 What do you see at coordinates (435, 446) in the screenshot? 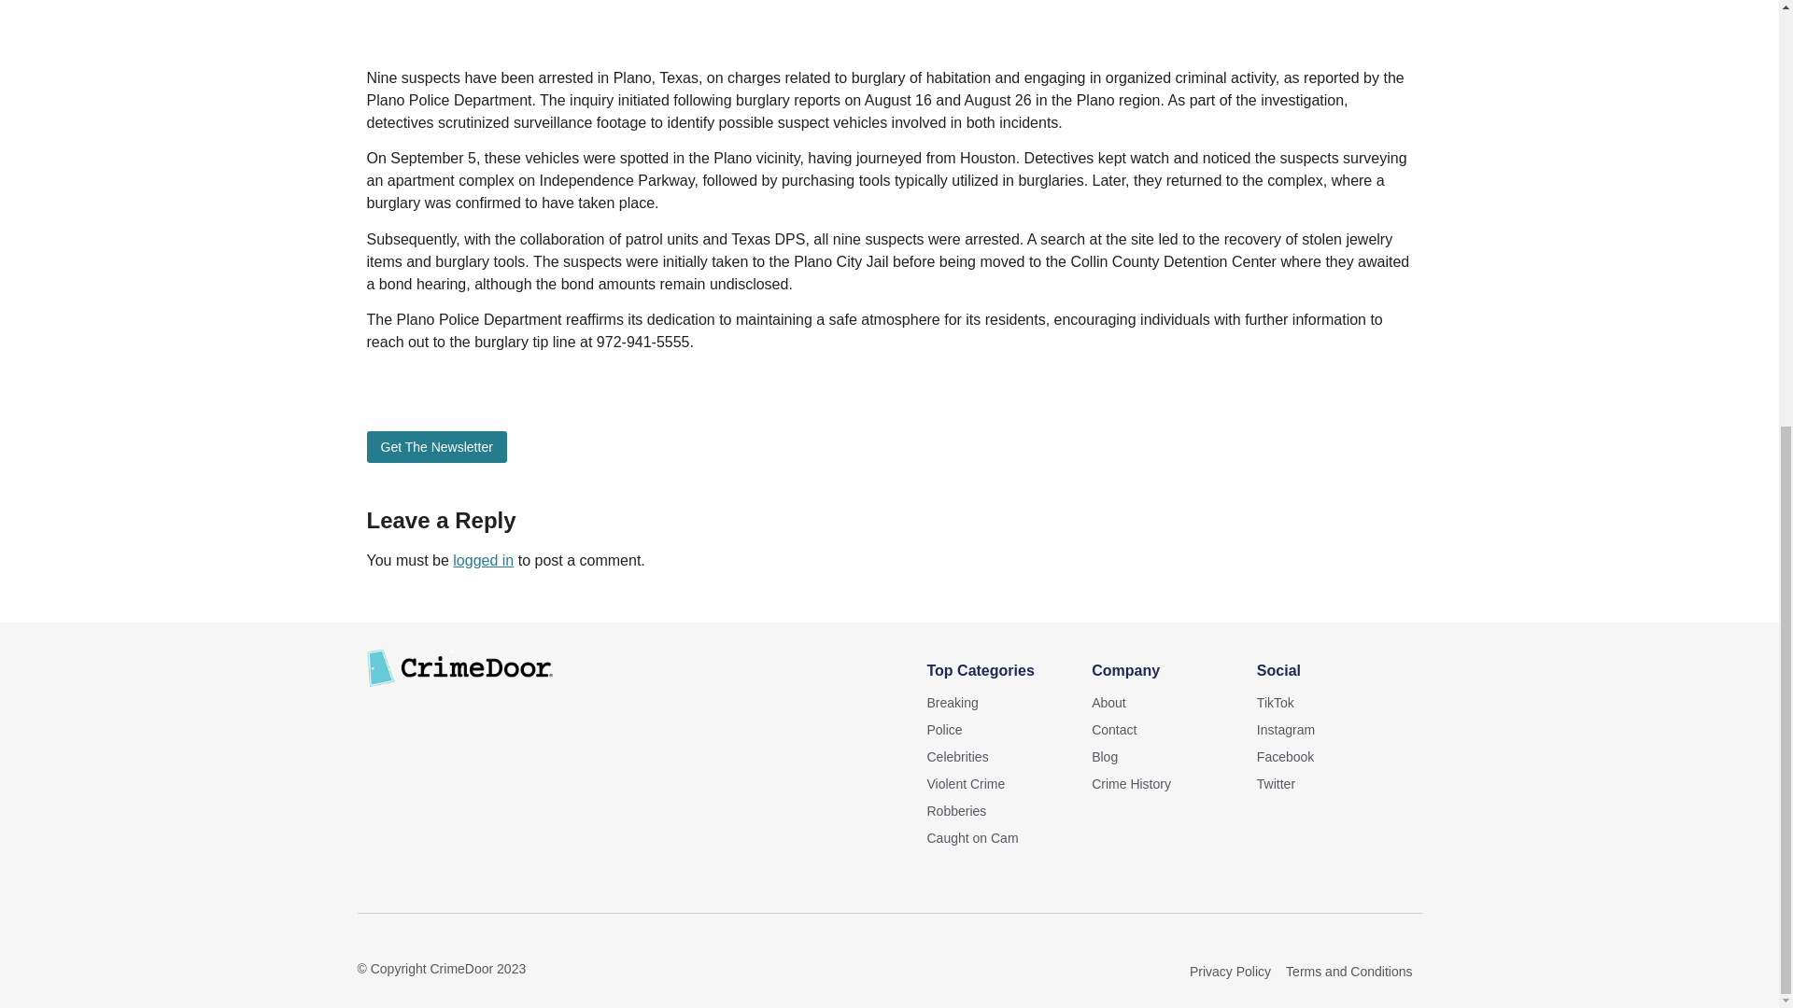
I see `Get The Newsletter` at bounding box center [435, 446].